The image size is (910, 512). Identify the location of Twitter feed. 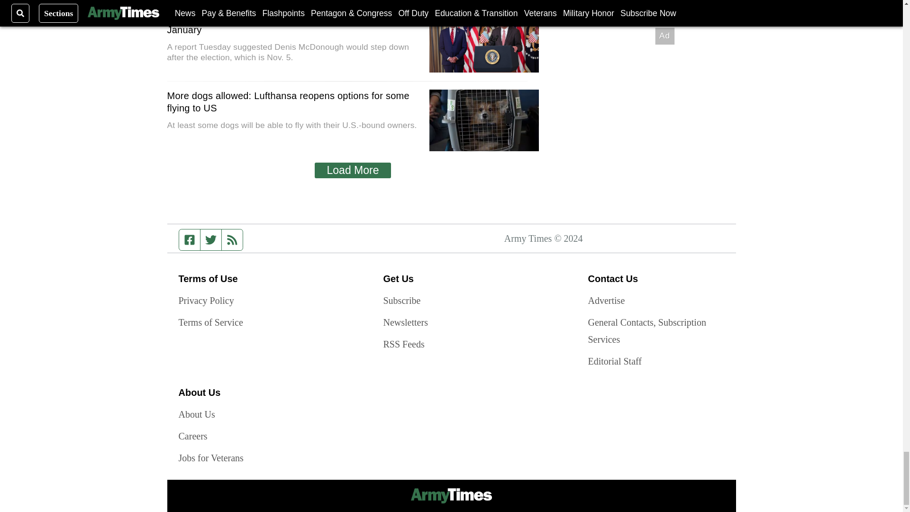
(210, 240).